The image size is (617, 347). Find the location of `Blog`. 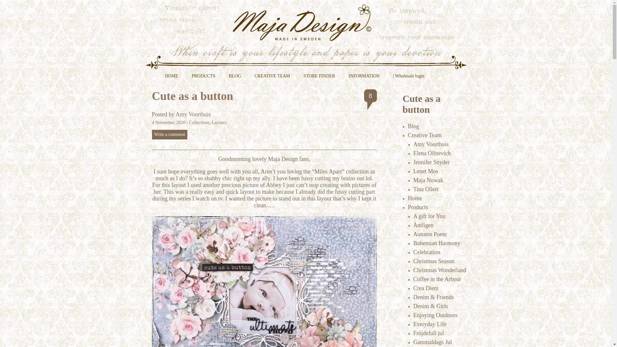

Blog is located at coordinates (413, 126).